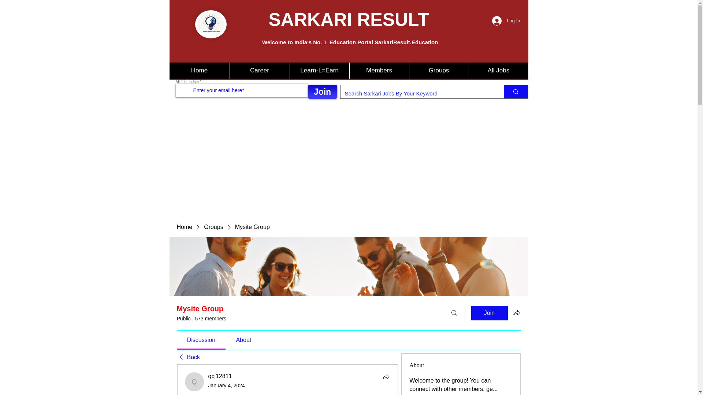 This screenshot has height=395, width=703. Describe the element at coordinates (199, 70) in the screenshot. I see `Home` at that location.